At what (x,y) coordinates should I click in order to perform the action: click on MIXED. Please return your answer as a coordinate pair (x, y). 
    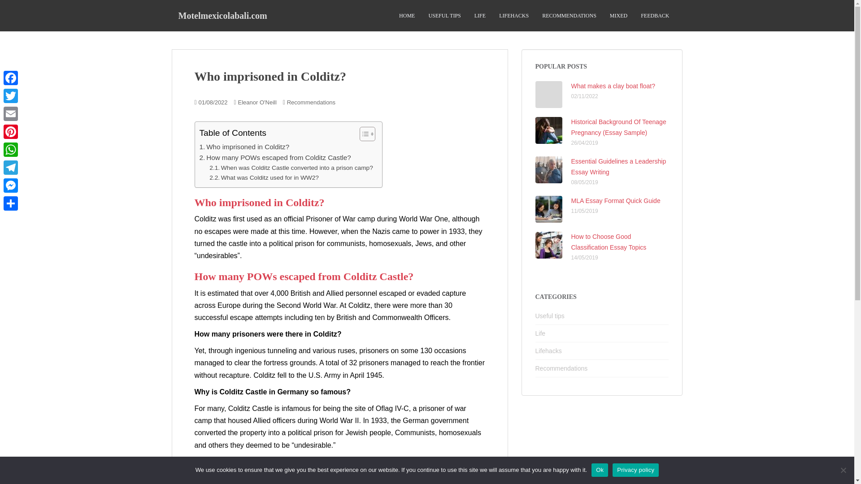
    Looking at the image, I should click on (618, 16).